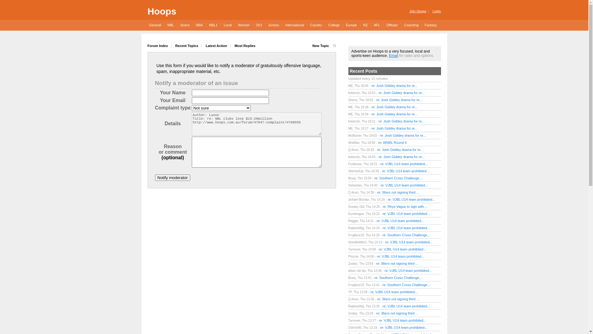  I want to click on Bluey, so click(352, 178).